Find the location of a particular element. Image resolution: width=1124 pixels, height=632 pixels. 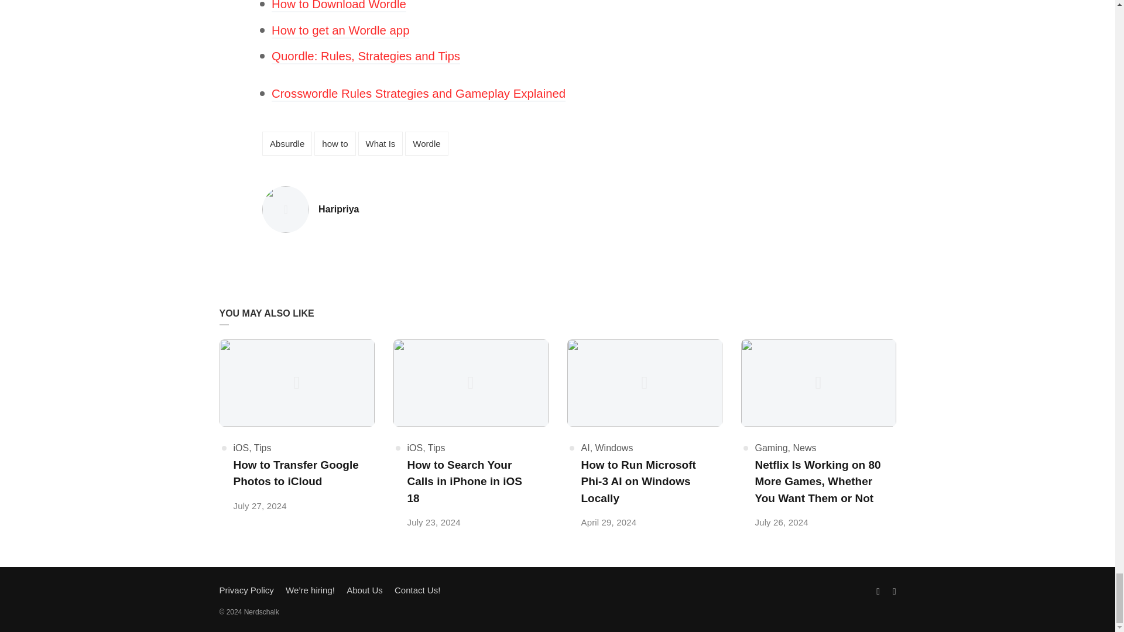

How to Download Wordle is located at coordinates (381, 143).